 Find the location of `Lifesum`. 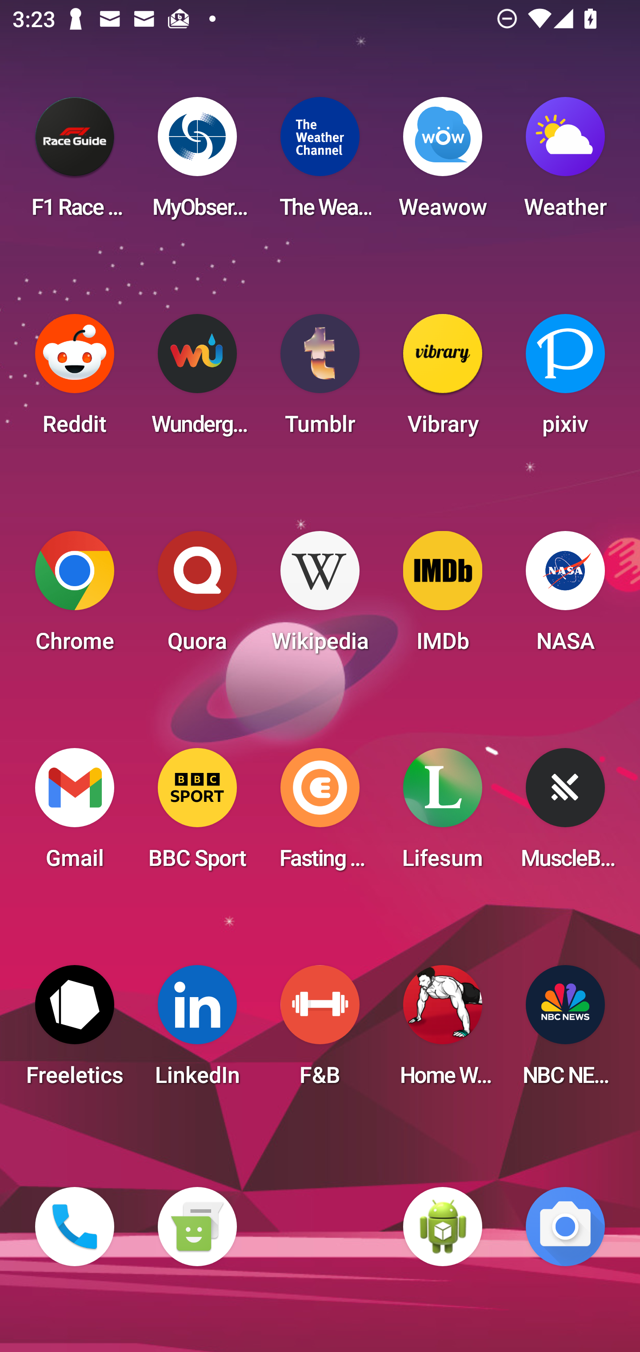

Lifesum is located at coordinates (443, 814).